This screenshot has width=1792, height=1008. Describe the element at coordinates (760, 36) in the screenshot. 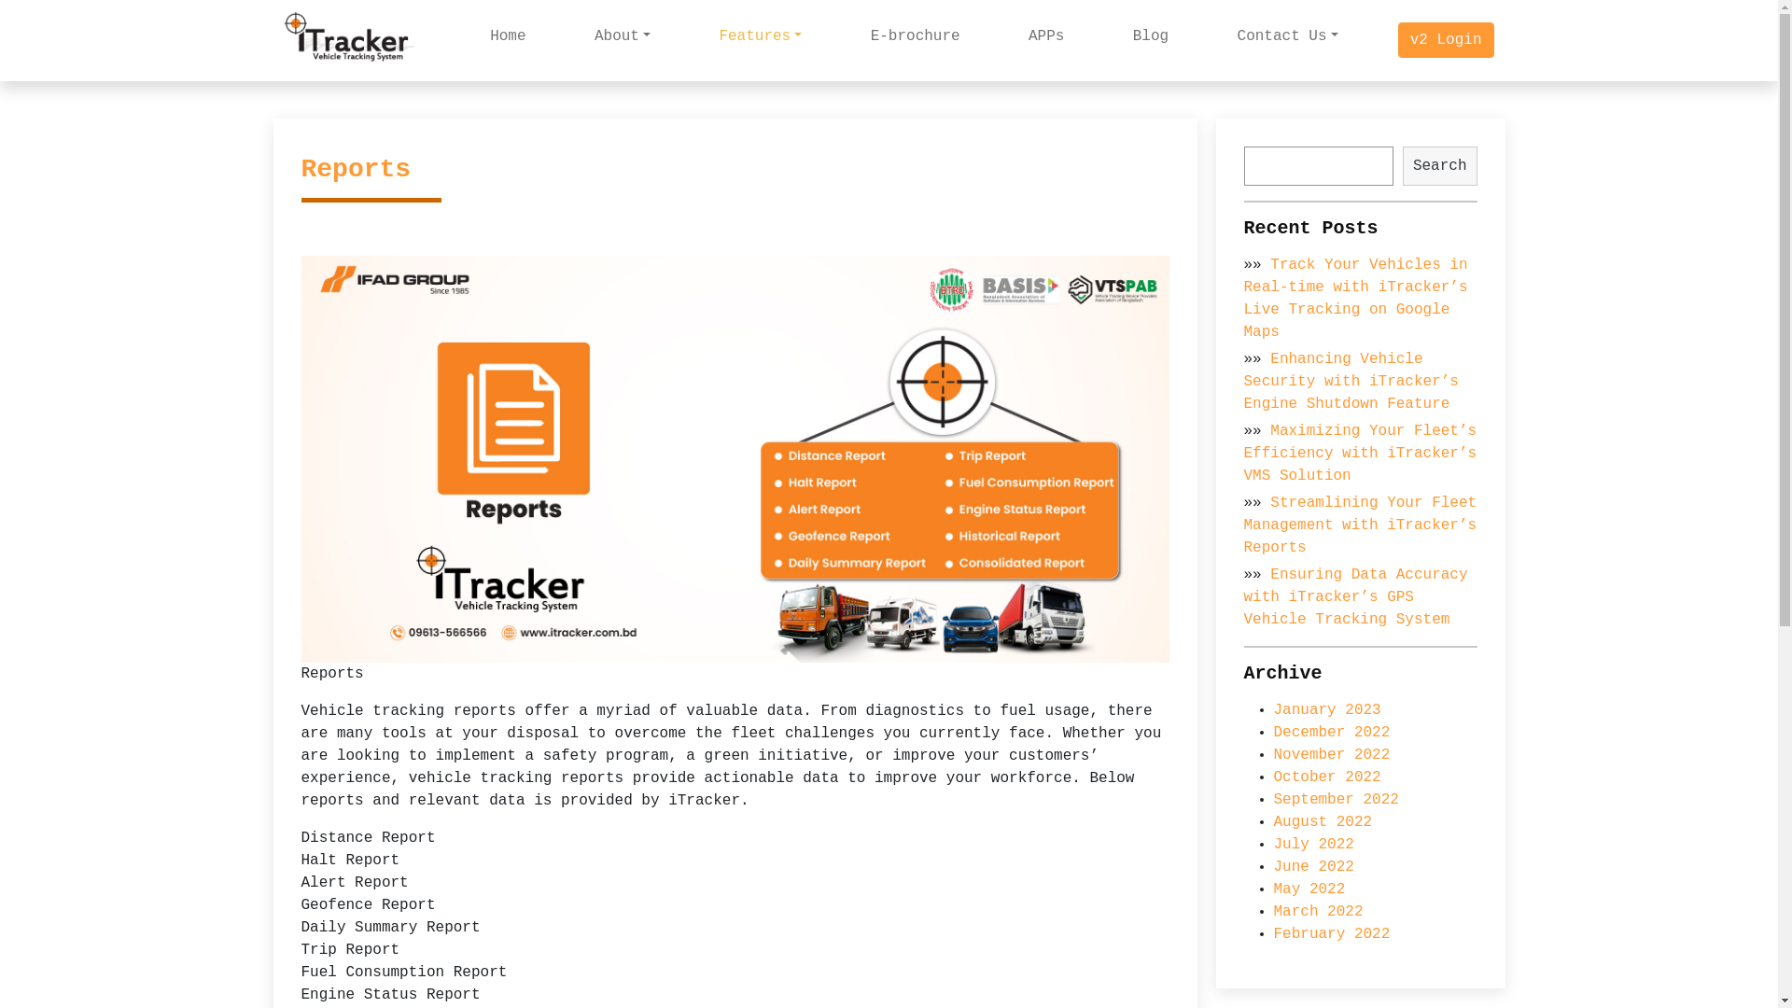

I see `Features` at that location.